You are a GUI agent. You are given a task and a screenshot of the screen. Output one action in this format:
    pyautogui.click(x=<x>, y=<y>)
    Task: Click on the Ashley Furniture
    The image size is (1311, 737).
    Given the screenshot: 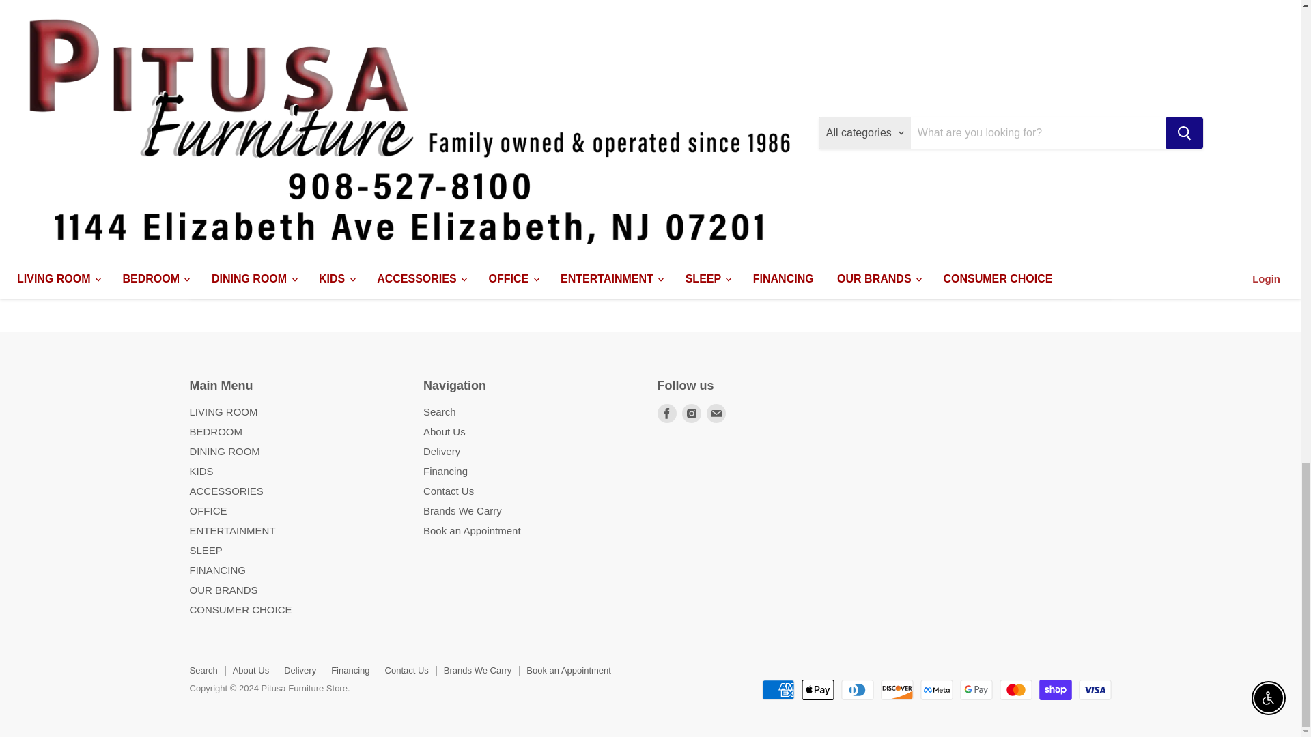 What is the action you would take?
    pyautogui.click(x=794, y=216)
    